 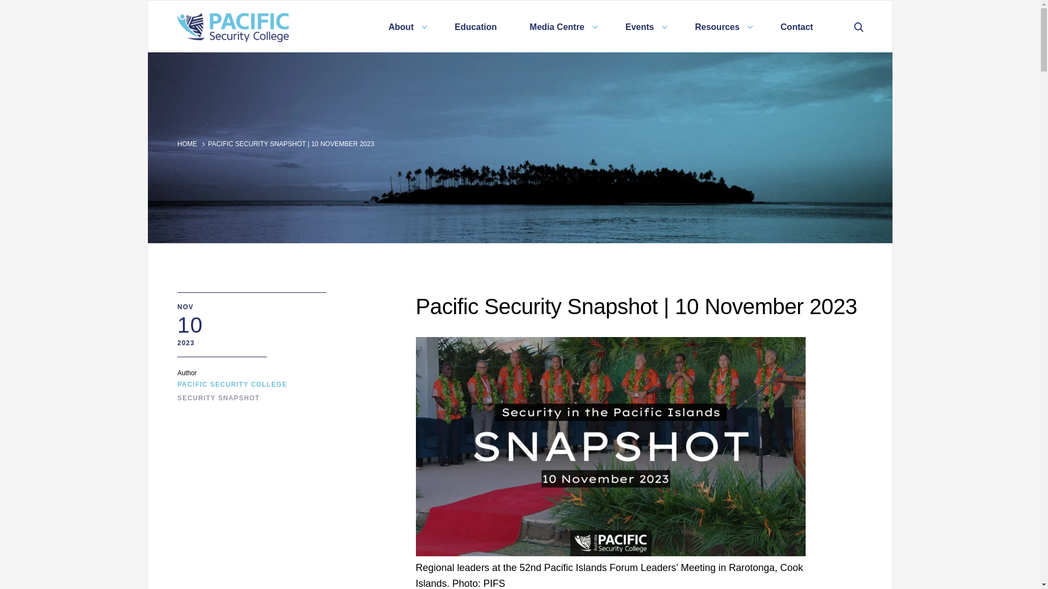 I want to click on Resources, so click(x=720, y=26).